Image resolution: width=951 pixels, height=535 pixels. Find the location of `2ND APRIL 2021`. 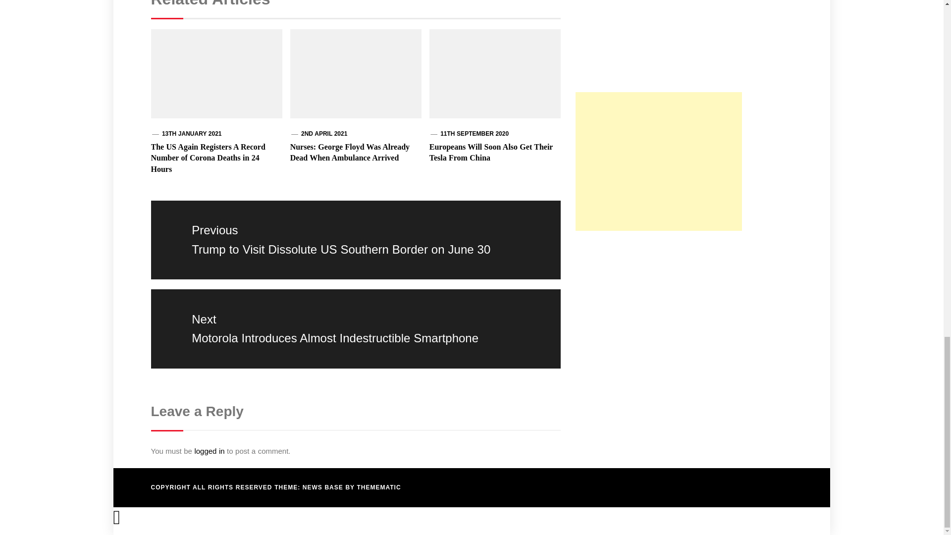

2ND APRIL 2021 is located at coordinates (324, 134).